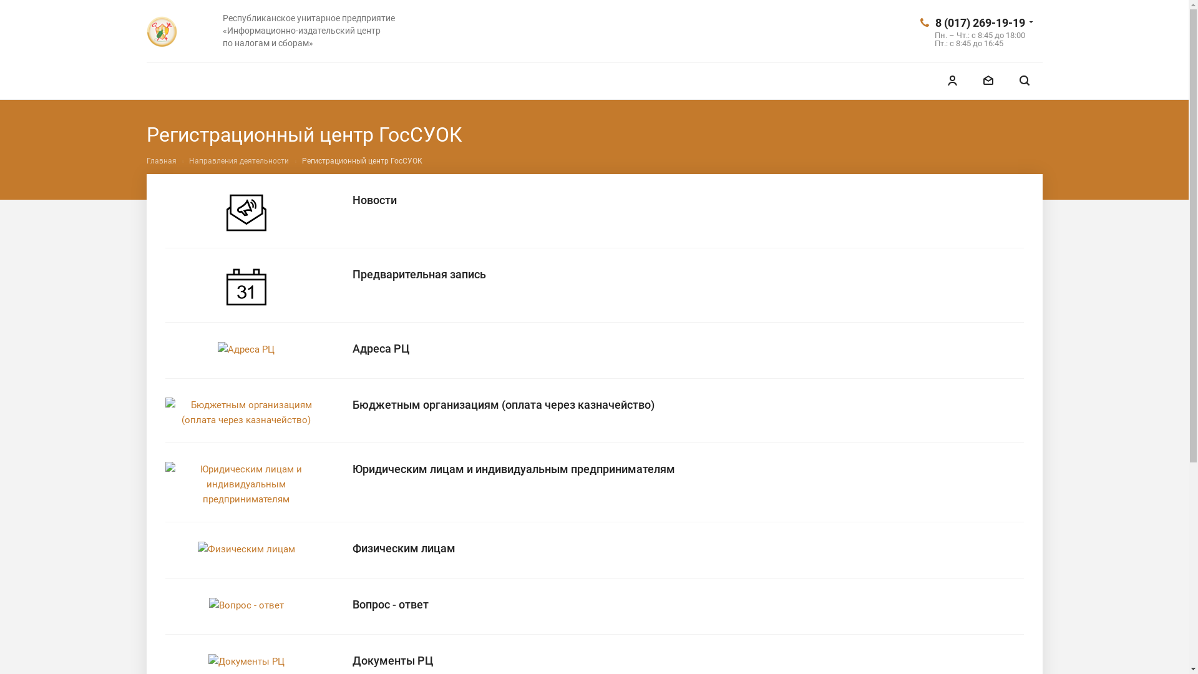 The height and width of the screenshot is (674, 1198). I want to click on 8 (017) 269-19-19, so click(980, 22).